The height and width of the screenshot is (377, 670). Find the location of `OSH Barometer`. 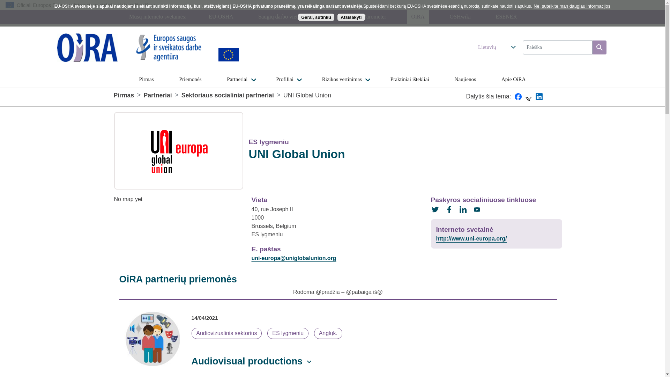

OSH Barometer is located at coordinates (368, 17).